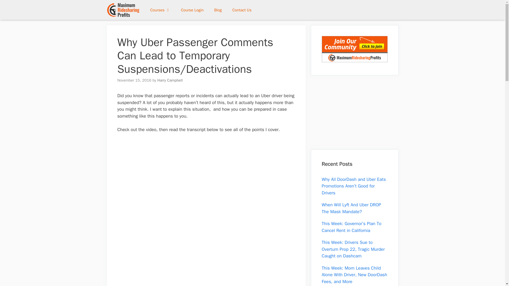  What do you see at coordinates (123, 10) in the screenshot?
I see `Maximum Ridesharing Profits` at bounding box center [123, 10].